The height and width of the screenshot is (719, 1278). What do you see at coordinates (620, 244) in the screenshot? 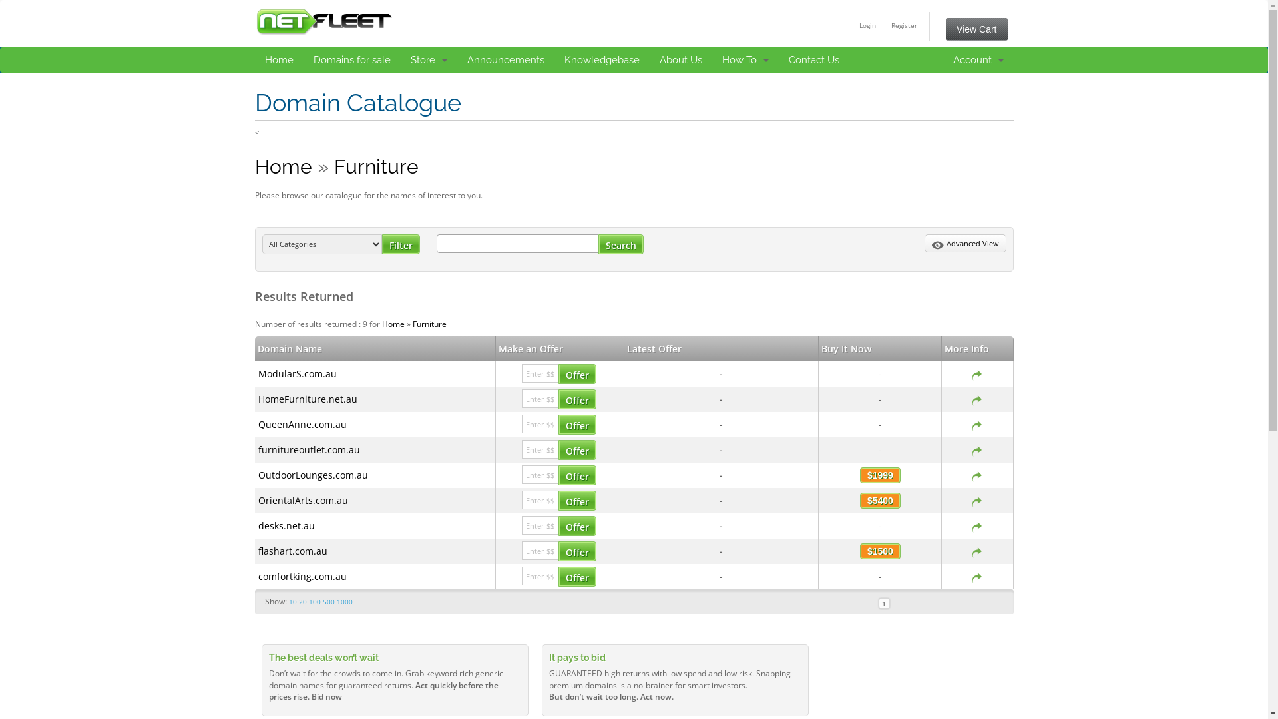
I see `Search` at bounding box center [620, 244].